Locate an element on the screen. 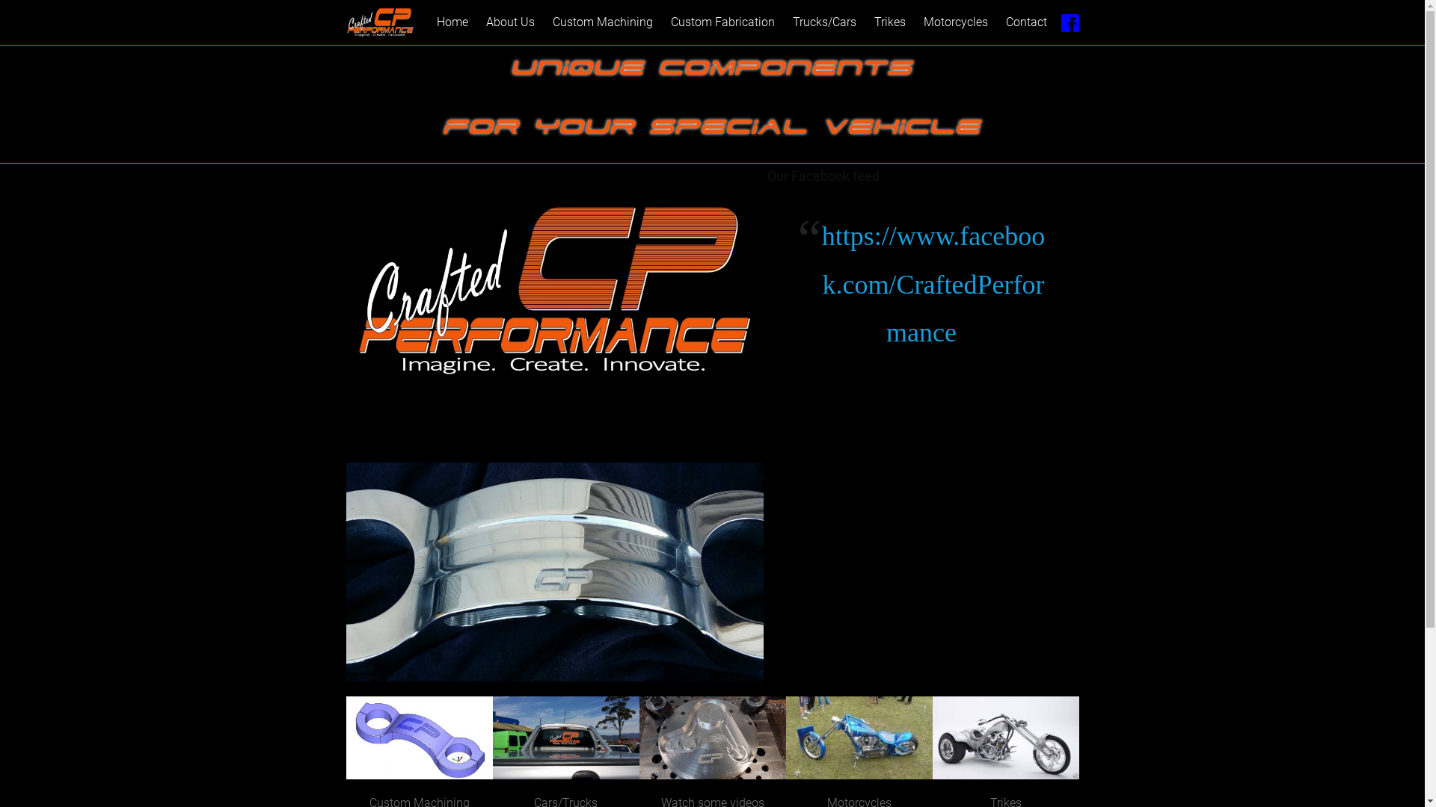 This screenshot has width=1436, height=807. Custom Machining is located at coordinates (603, 22).